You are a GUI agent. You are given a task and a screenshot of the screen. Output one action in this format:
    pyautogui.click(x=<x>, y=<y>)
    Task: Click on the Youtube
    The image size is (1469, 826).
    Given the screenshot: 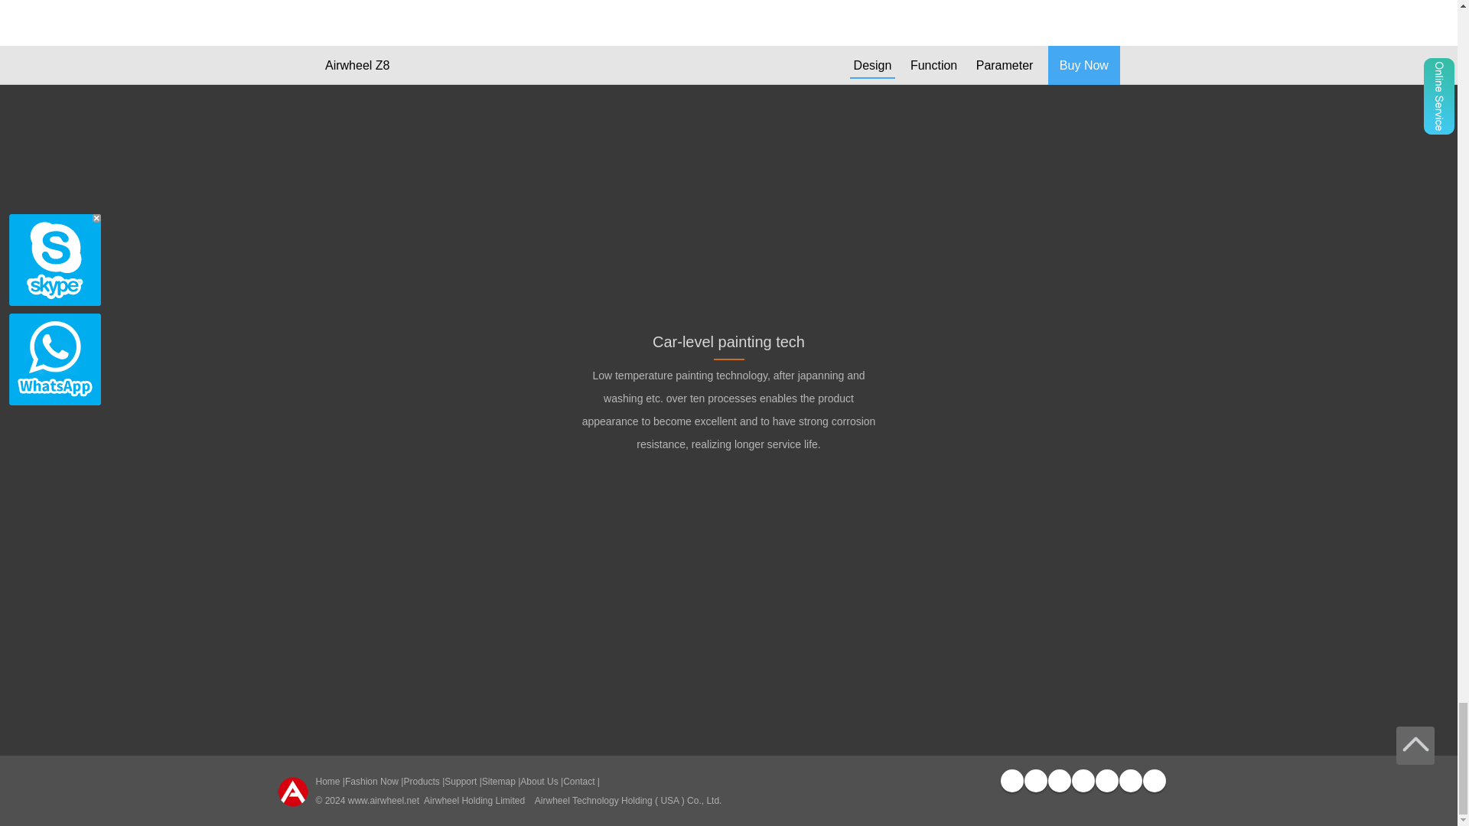 What is the action you would take?
    pyautogui.click(x=1059, y=780)
    